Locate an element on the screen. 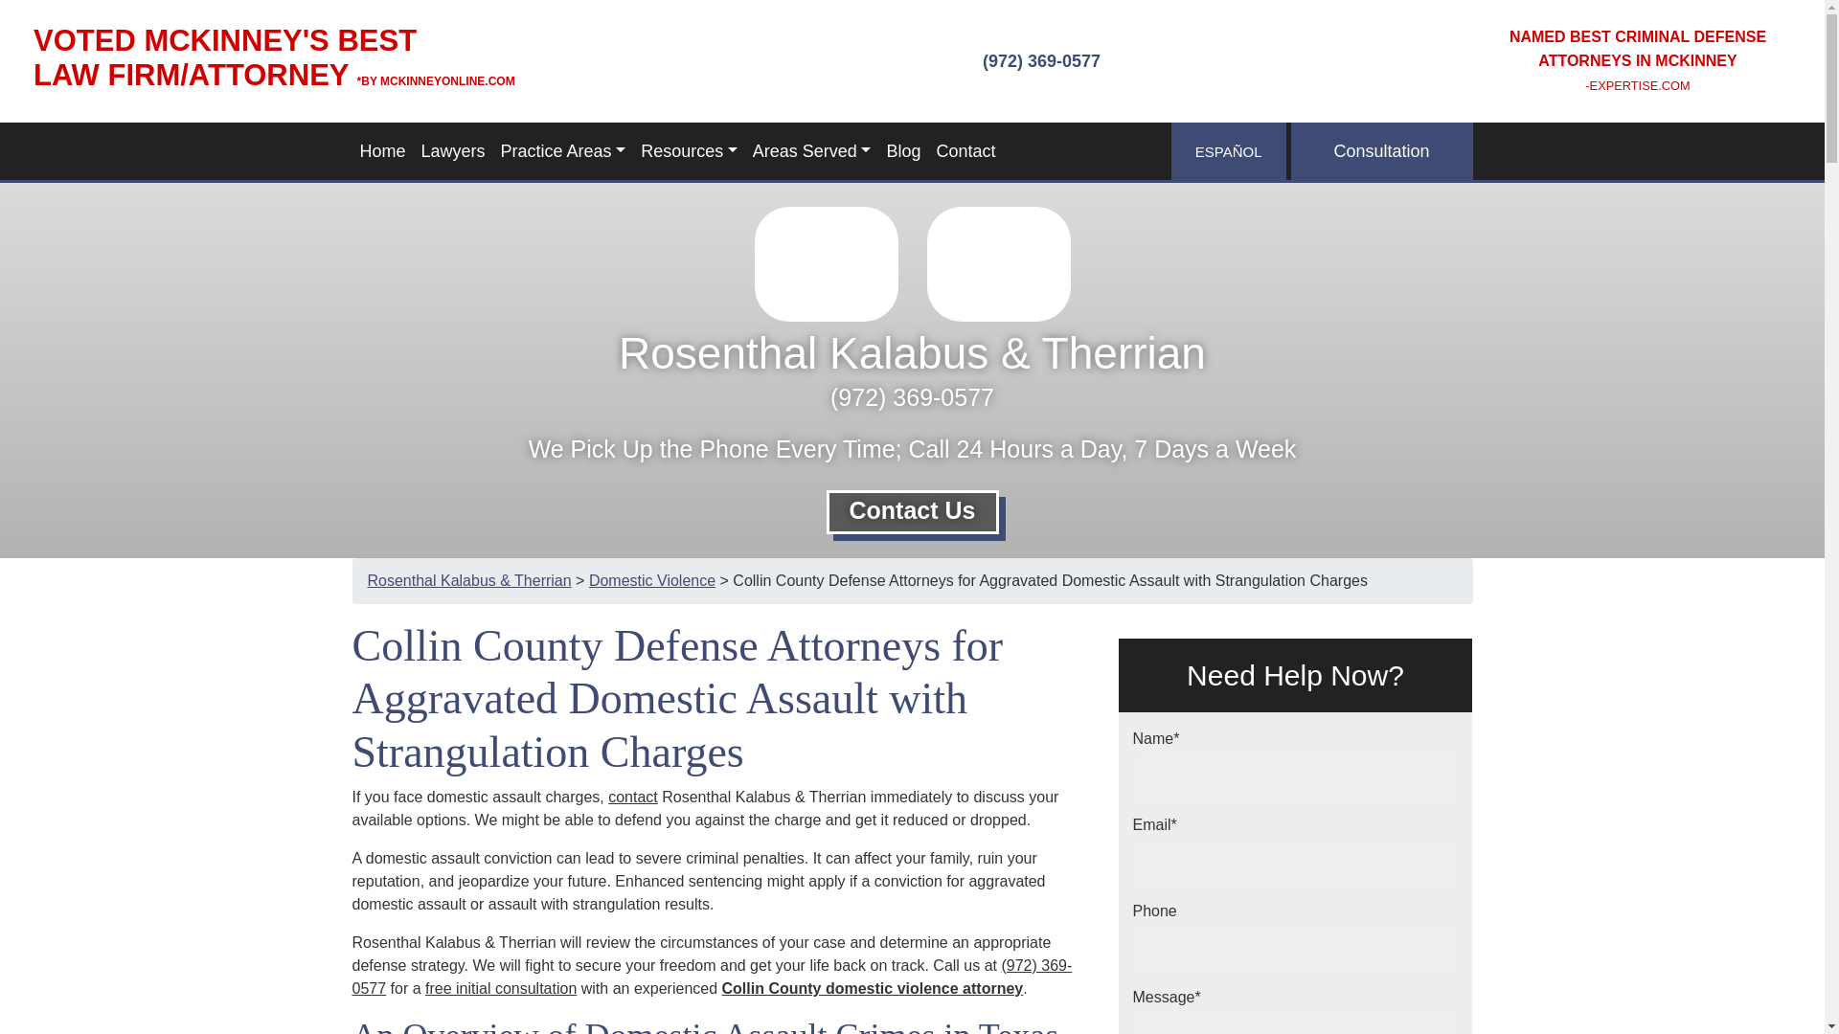 The image size is (1839, 1034). Go to Domestic Violence. is located at coordinates (651, 580).